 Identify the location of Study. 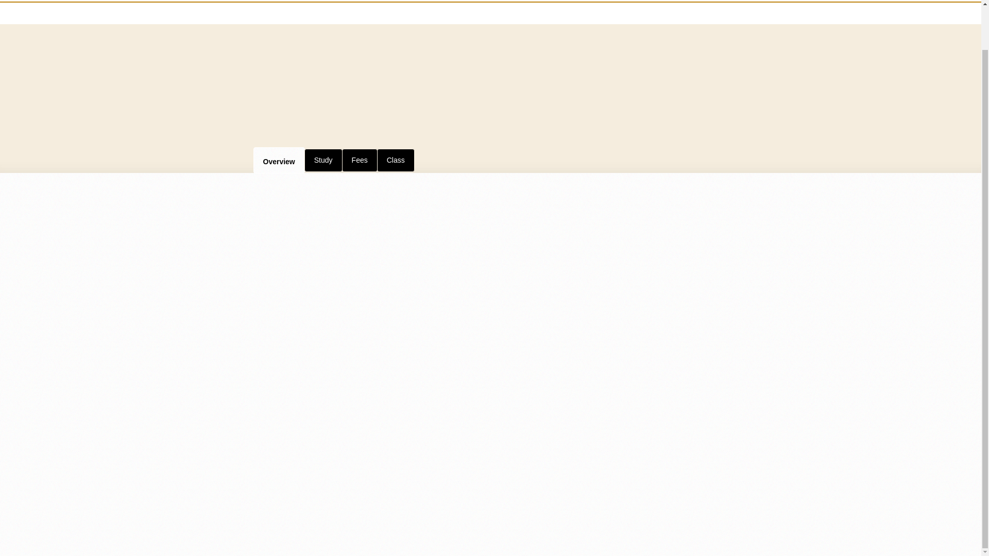
(323, 160).